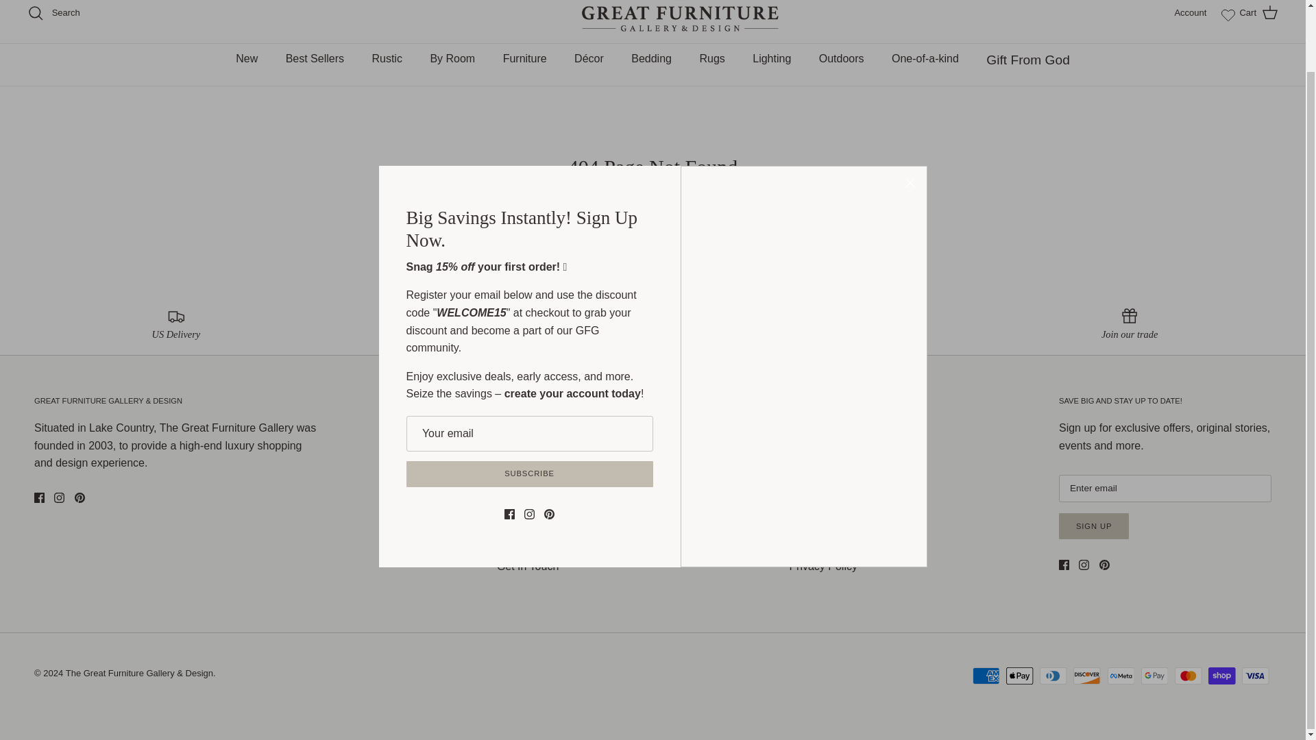 This screenshot has width=1316, height=740. Describe the element at coordinates (53, 12) in the screenshot. I see `Search` at that location.